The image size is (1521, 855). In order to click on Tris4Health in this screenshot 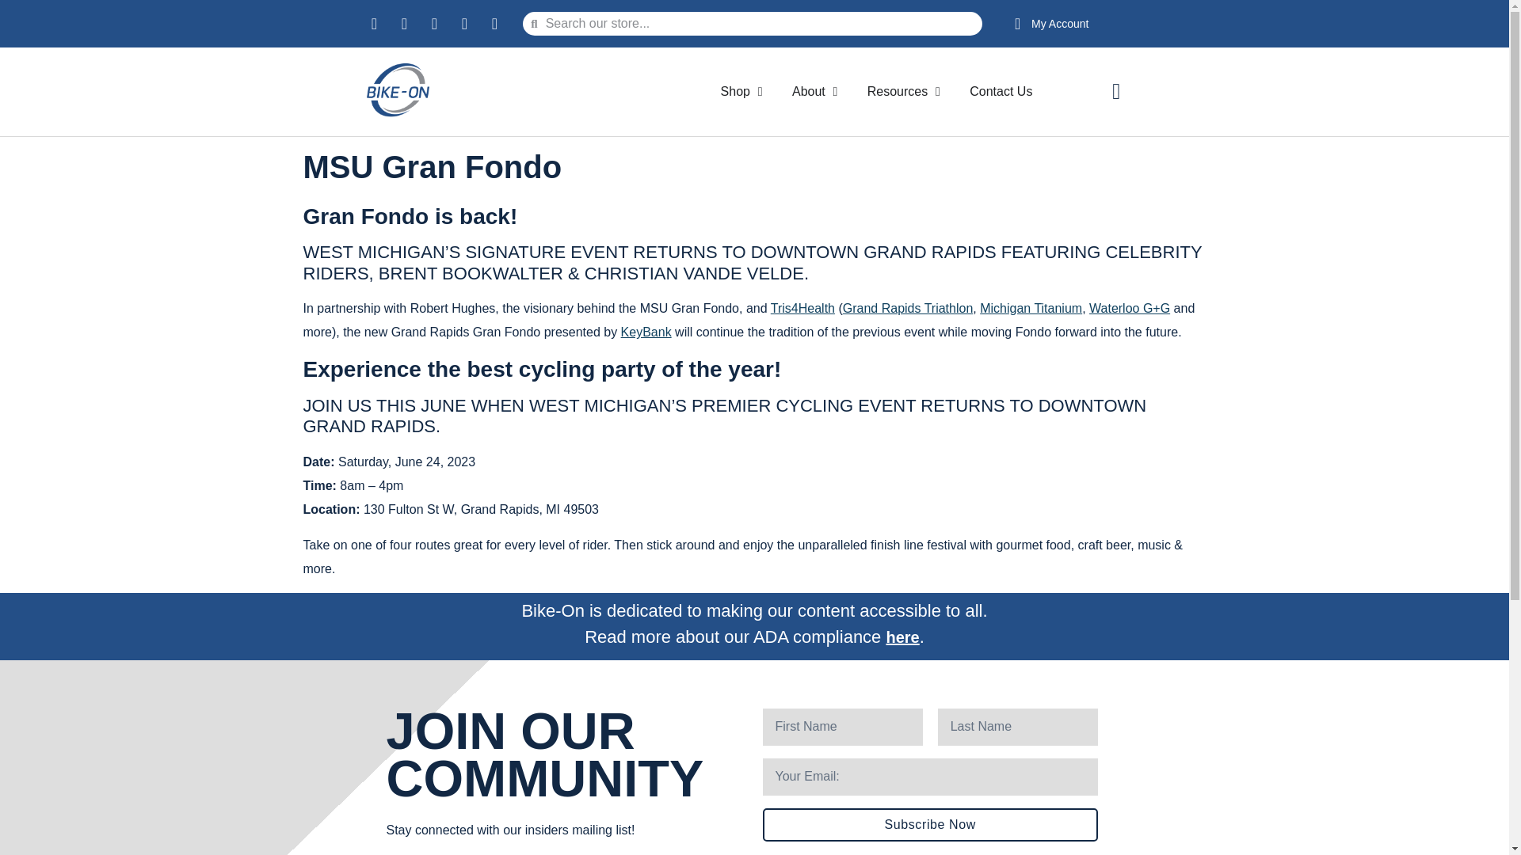, I will do `click(803, 309)`.